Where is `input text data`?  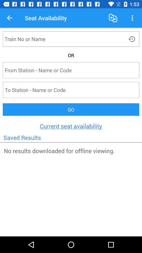
input text data is located at coordinates (62, 39).